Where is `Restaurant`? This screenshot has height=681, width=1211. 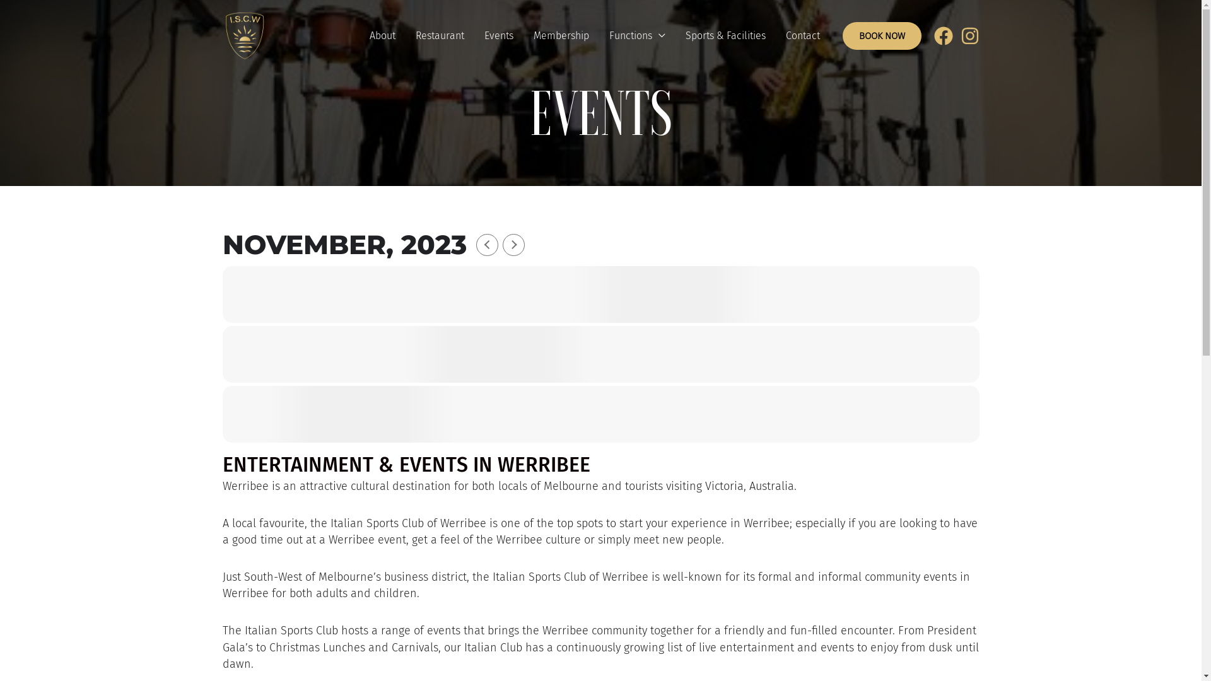
Restaurant is located at coordinates (439, 36).